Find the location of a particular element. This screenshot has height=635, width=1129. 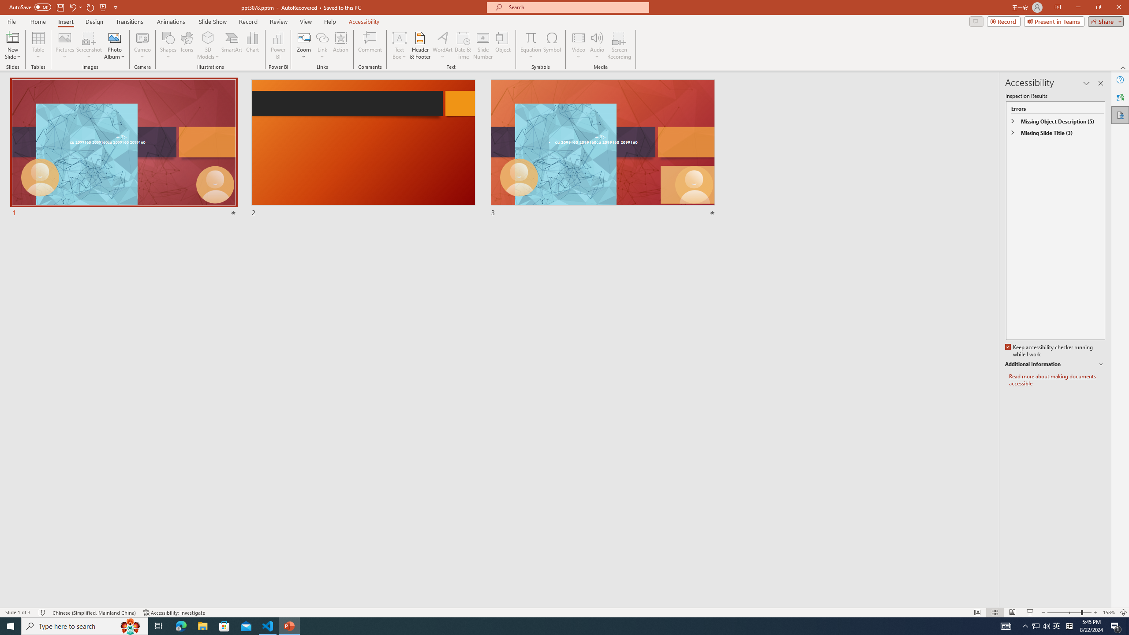

Object... is located at coordinates (504, 45).